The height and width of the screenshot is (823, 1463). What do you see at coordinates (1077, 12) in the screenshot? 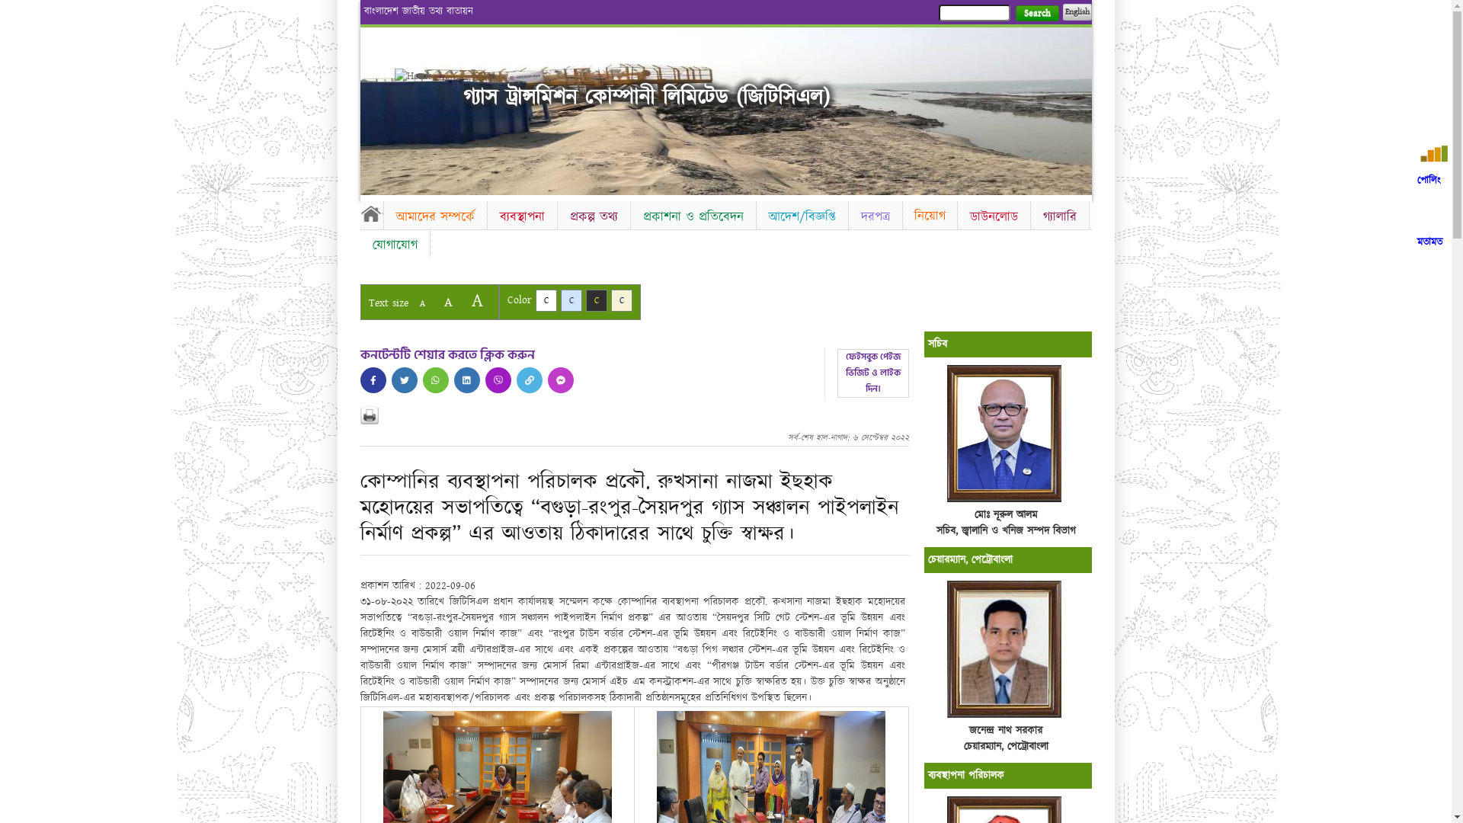
I see `English` at bounding box center [1077, 12].